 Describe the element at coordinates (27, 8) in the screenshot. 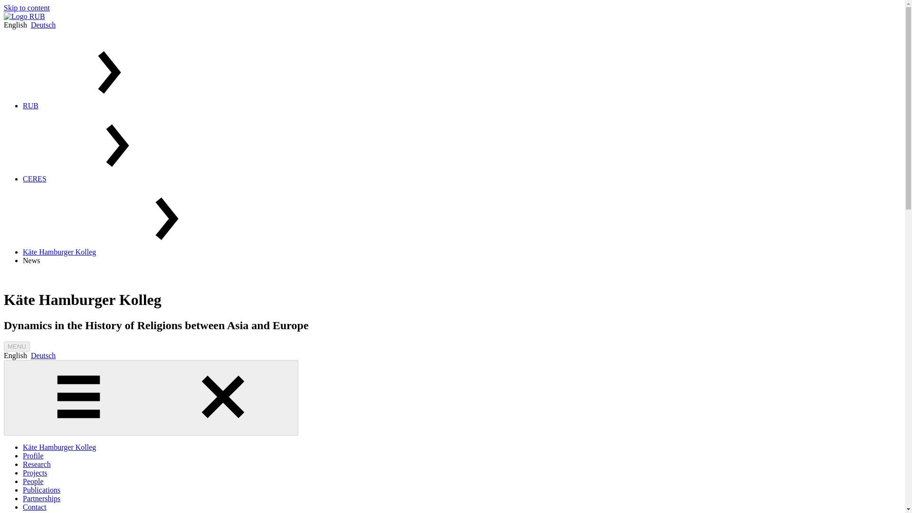

I see `Skip to content` at that location.